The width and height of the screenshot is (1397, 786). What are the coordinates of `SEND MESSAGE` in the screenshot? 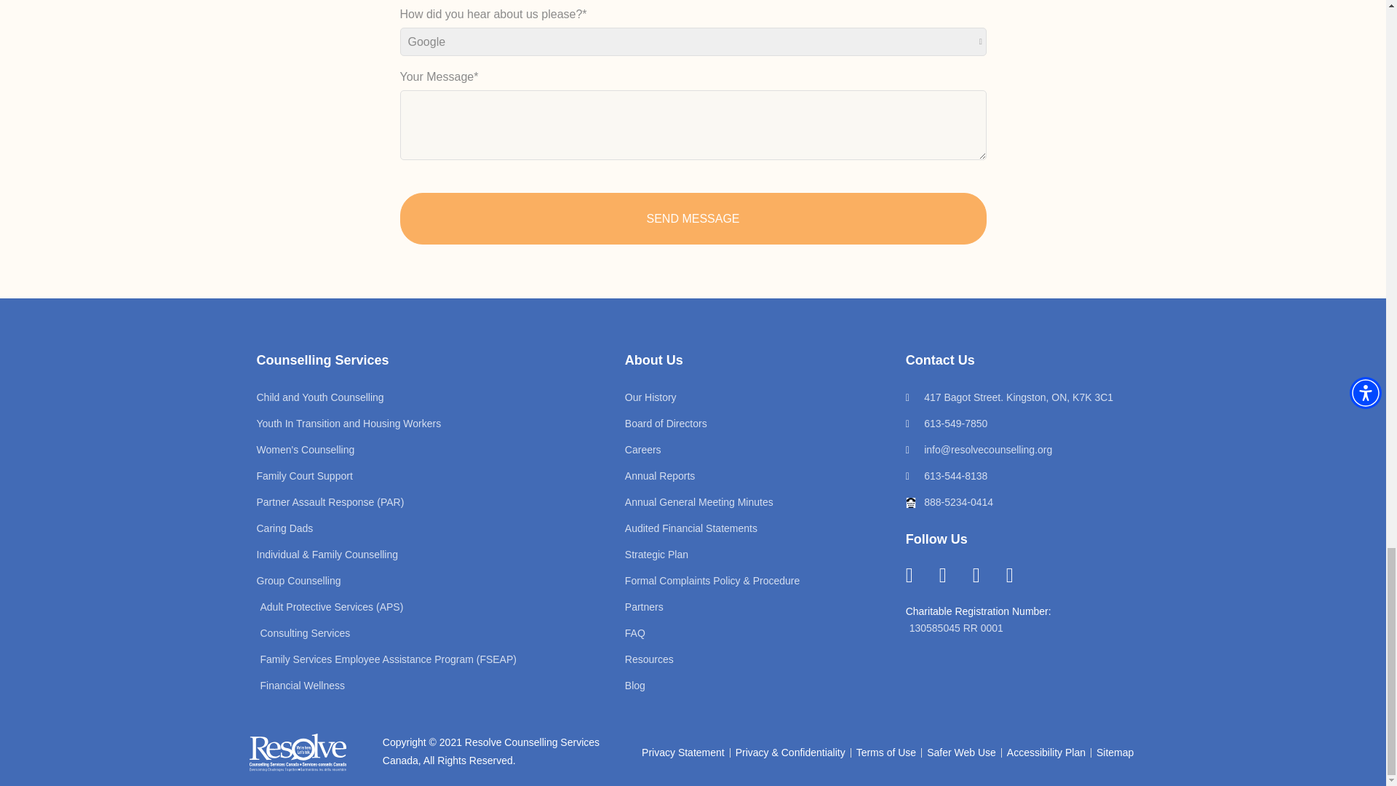 It's located at (693, 218).